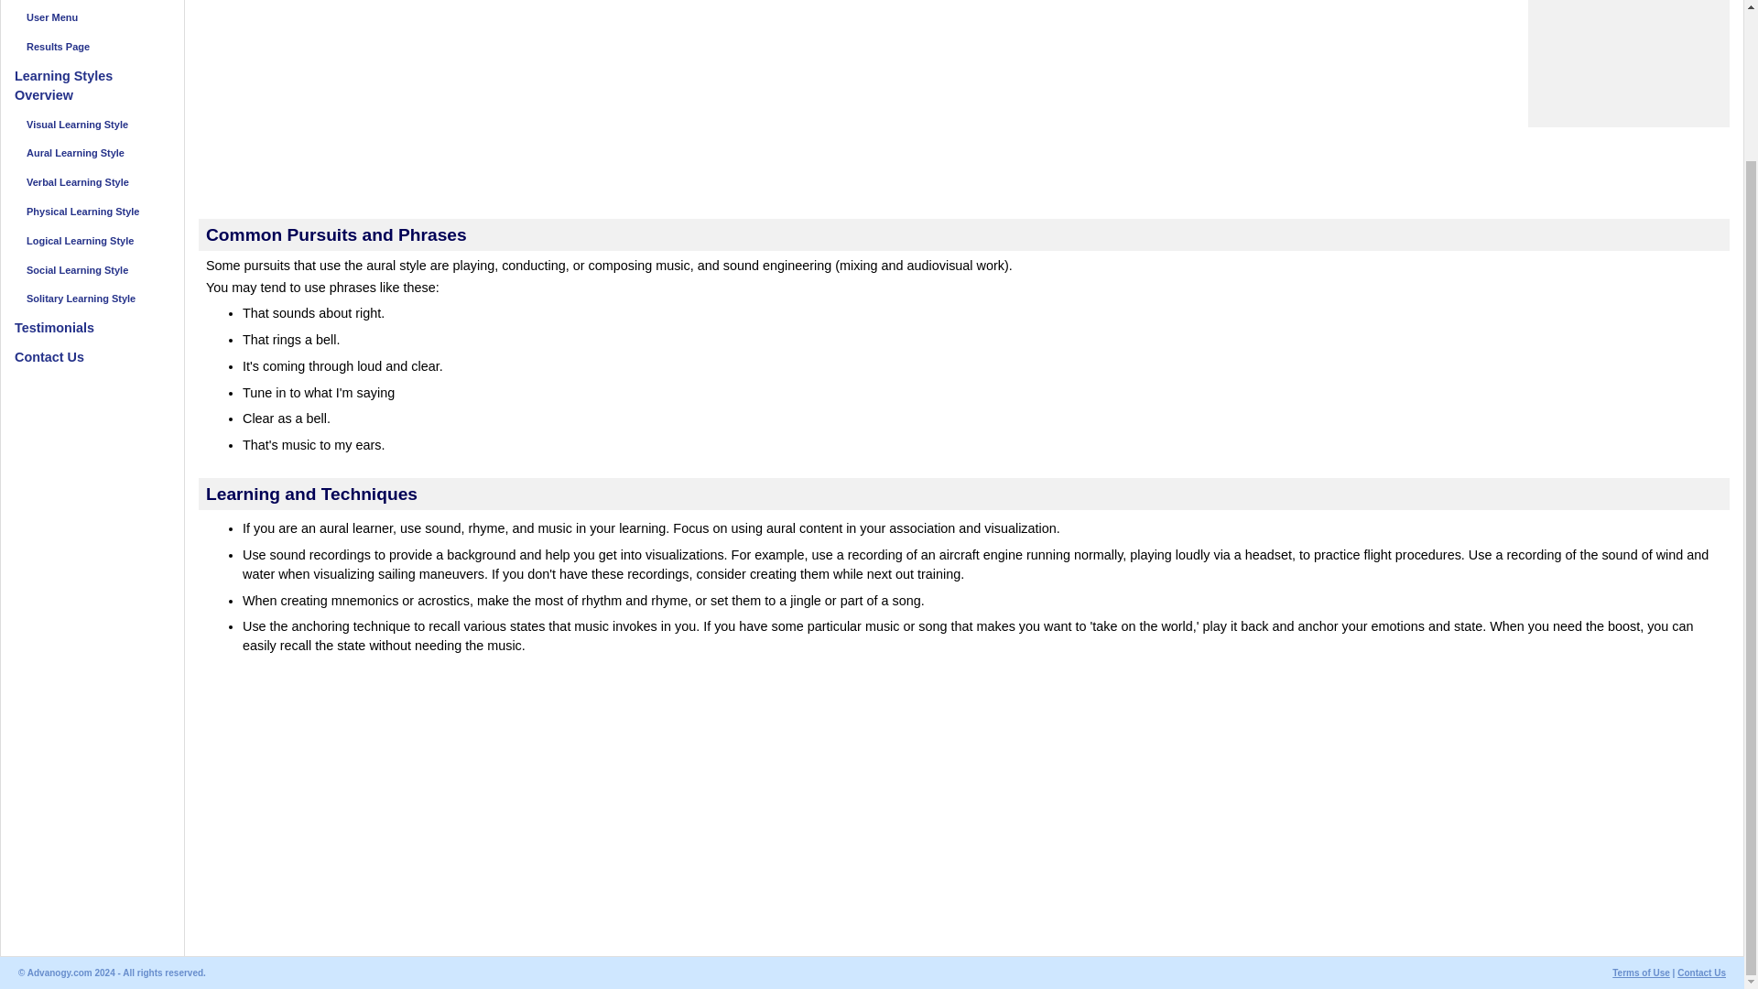 The width and height of the screenshot is (1758, 989). What do you see at coordinates (92, 1) in the screenshot?
I see `Learning Styles Inventory` at bounding box center [92, 1].